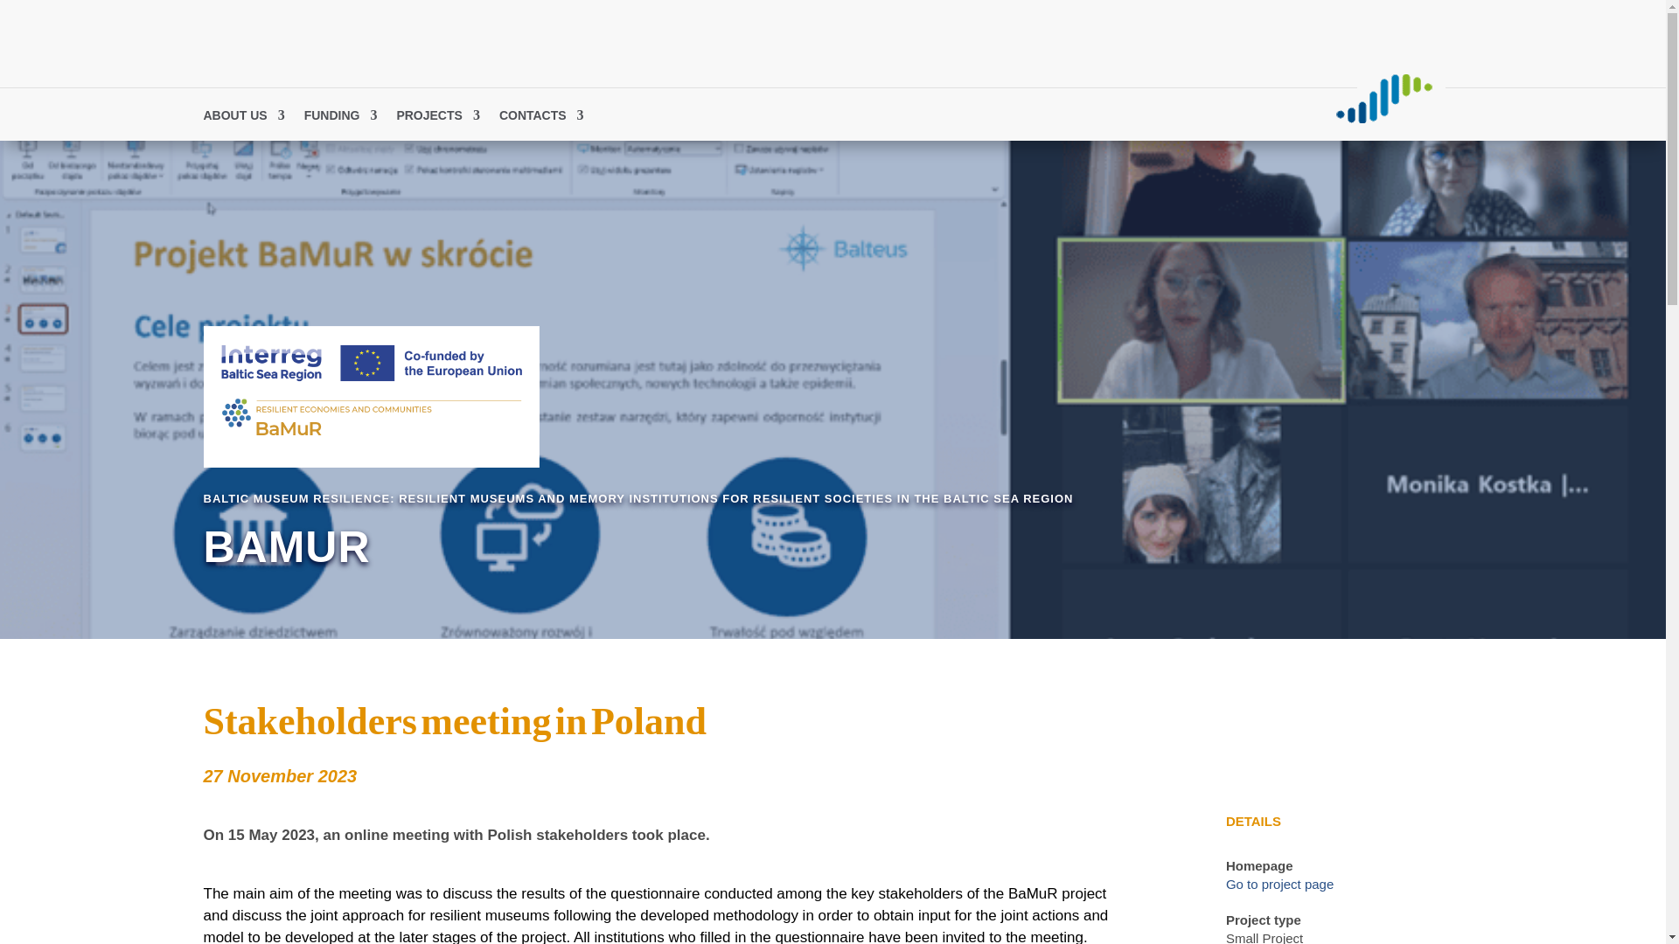  Describe the element at coordinates (341, 119) in the screenshot. I see `FUNDING` at that location.